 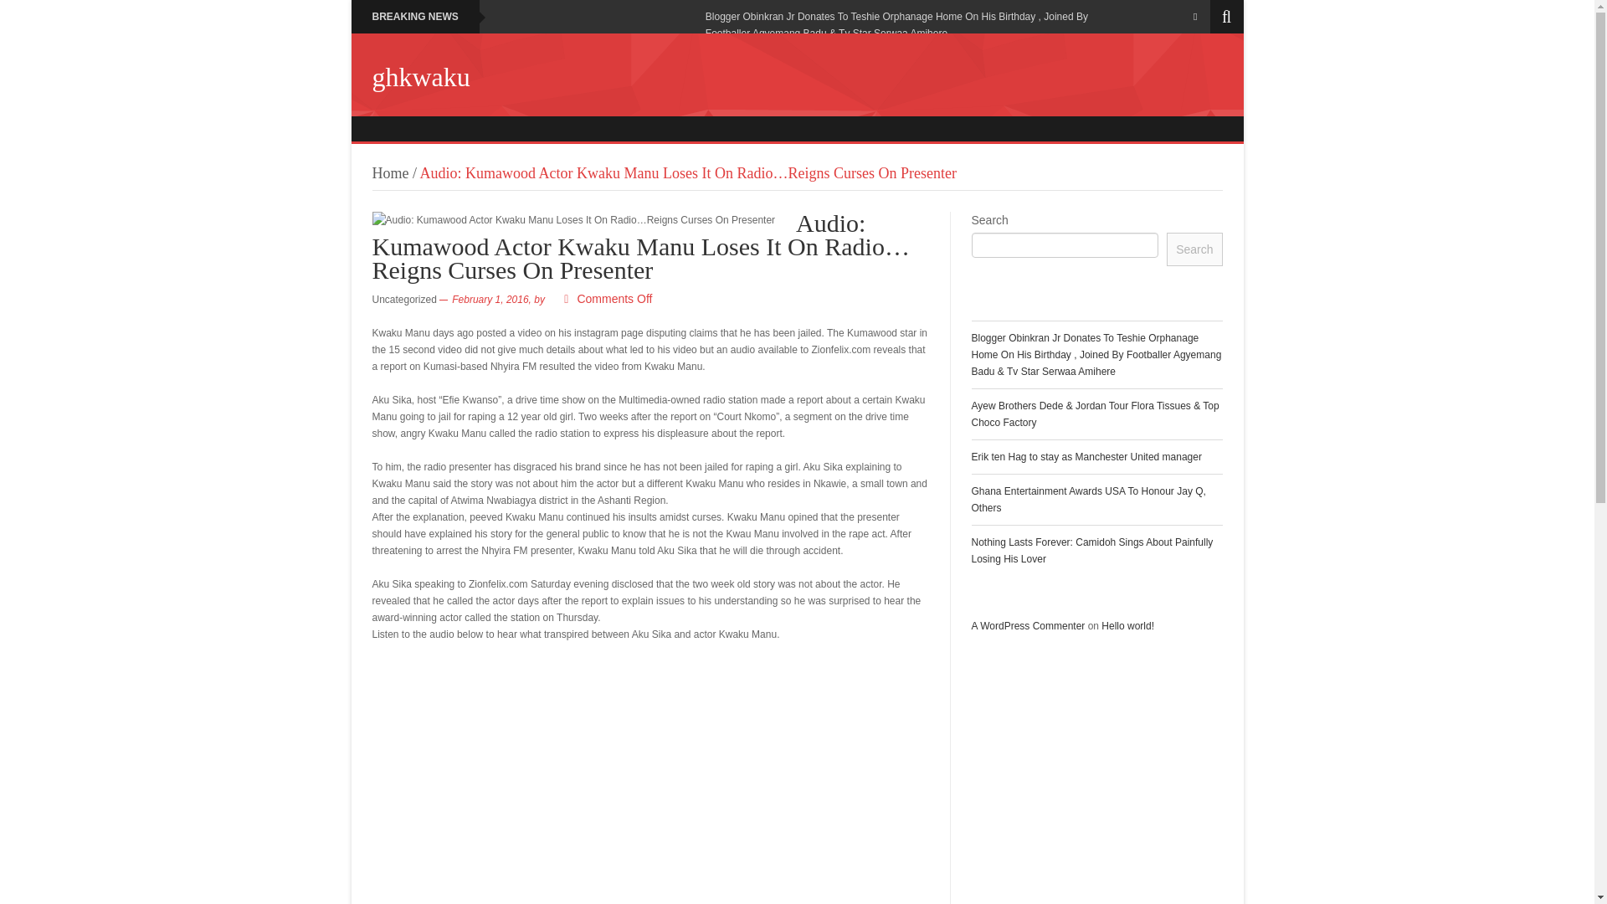 What do you see at coordinates (420, 77) in the screenshot?
I see `ghkwaku` at bounding box center [420, 77].